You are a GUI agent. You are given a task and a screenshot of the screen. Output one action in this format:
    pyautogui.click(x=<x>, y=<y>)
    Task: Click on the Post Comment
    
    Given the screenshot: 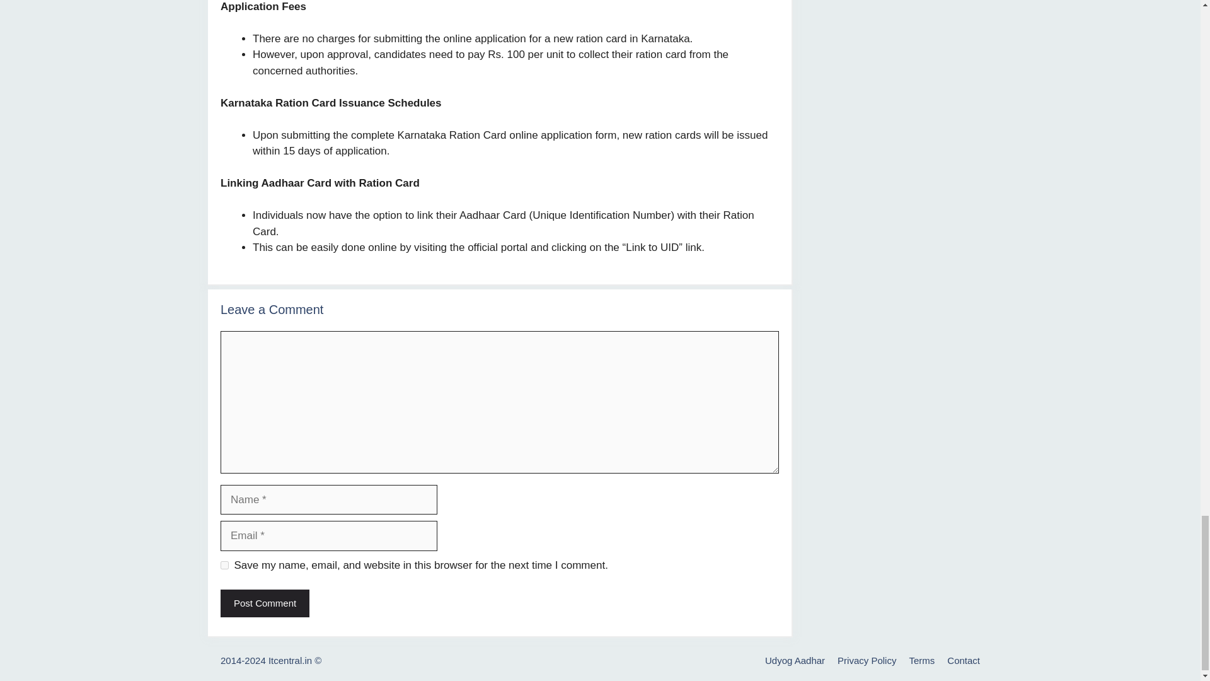 What is the action you would take?
    pyautogui.click(x=265, y=603)
    